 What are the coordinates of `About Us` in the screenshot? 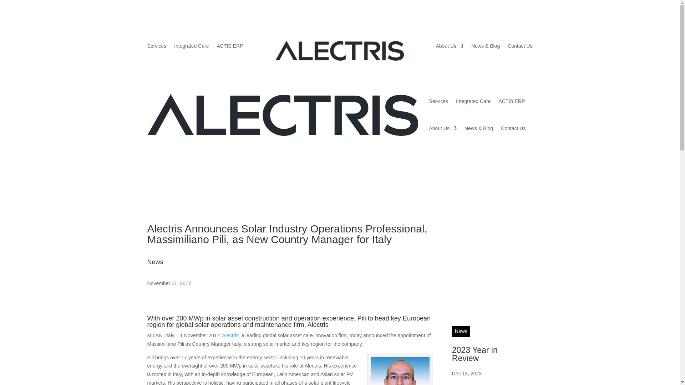 It's located at (450, 47).